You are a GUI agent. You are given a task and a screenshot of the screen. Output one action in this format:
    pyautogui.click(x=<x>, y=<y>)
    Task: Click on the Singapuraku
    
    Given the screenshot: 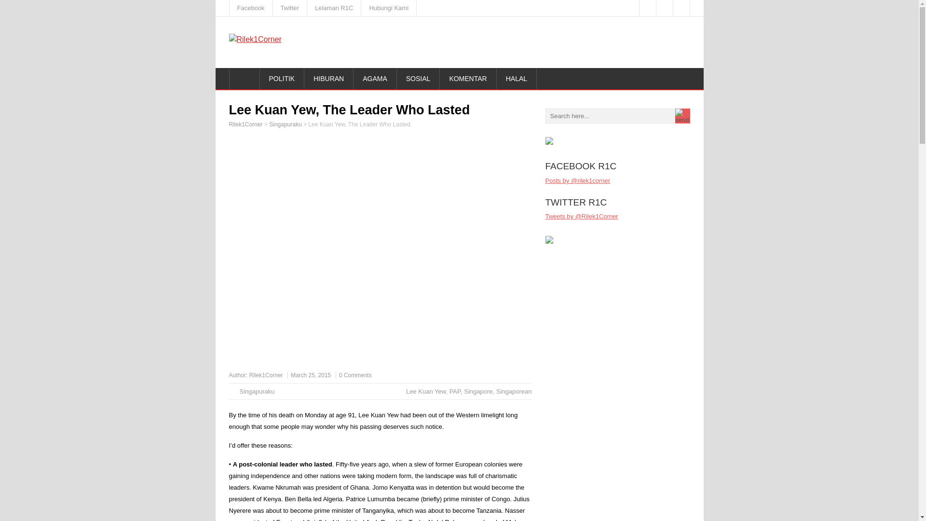 What is the action you would take?
    pyautogui.click(x=257, y=391)
    